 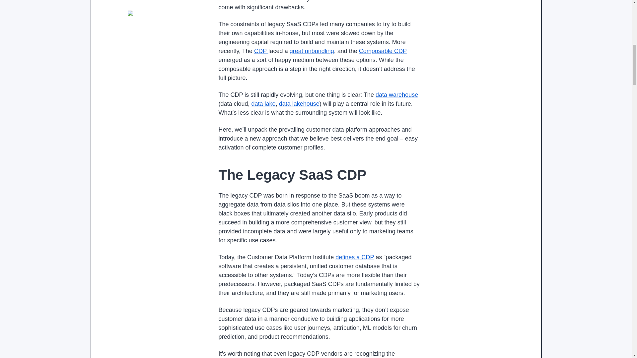 I want to click on data lake, so click(x=263, y=103).